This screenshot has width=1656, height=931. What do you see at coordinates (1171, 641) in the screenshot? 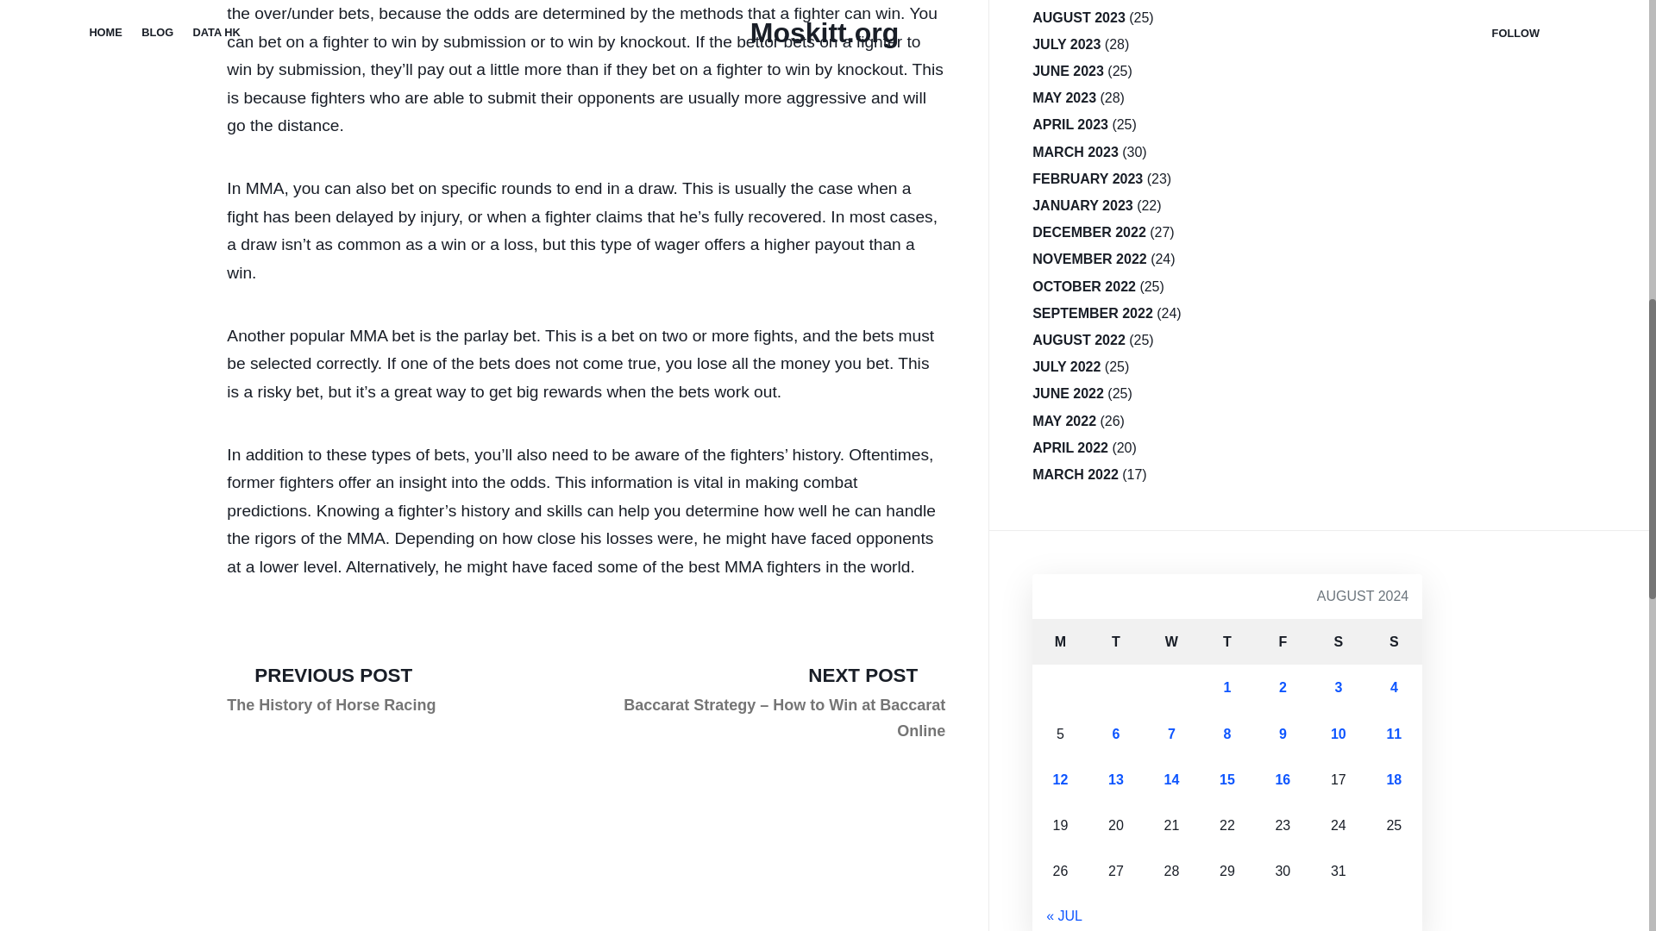
I see `Wednesday` at bounding box center [1171, 641].